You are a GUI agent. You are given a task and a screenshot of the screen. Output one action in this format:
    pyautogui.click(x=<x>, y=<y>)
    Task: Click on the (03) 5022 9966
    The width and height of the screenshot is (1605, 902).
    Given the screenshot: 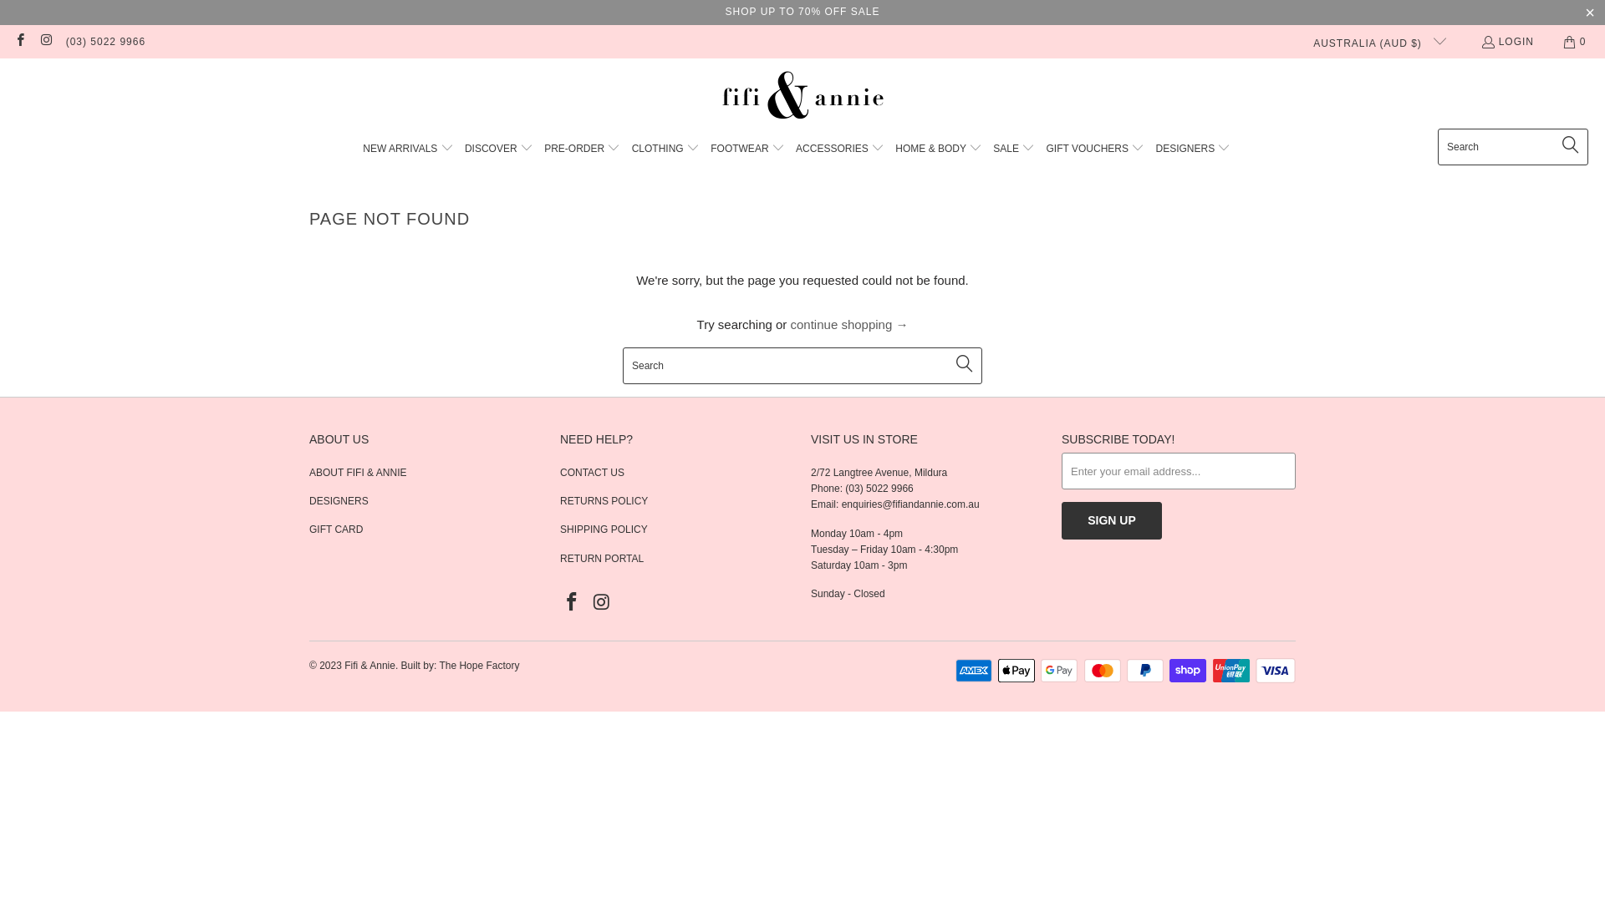 What is the action you would take?
    pyautogui.click(x=105, y=42)
    